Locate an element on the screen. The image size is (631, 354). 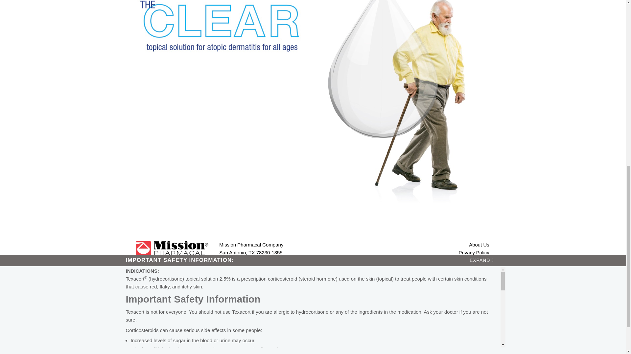
About Us is located at coordinates (419, 245).